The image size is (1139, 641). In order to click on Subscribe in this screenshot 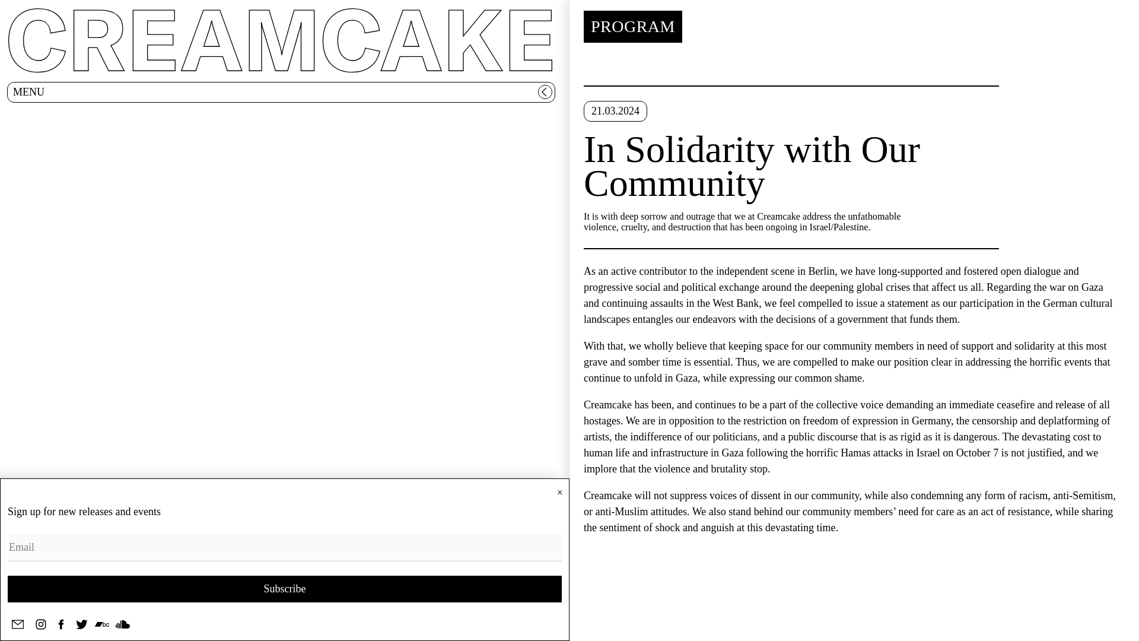, I will do `click(285, 589)`.